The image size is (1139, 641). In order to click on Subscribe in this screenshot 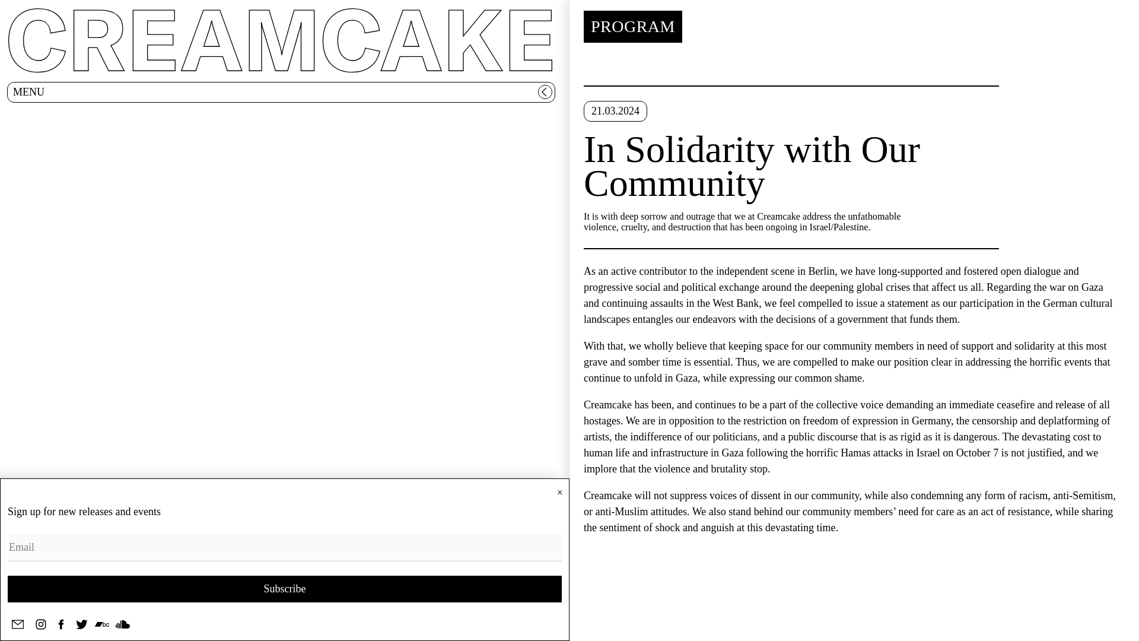, I will do `click(285, 589)`.